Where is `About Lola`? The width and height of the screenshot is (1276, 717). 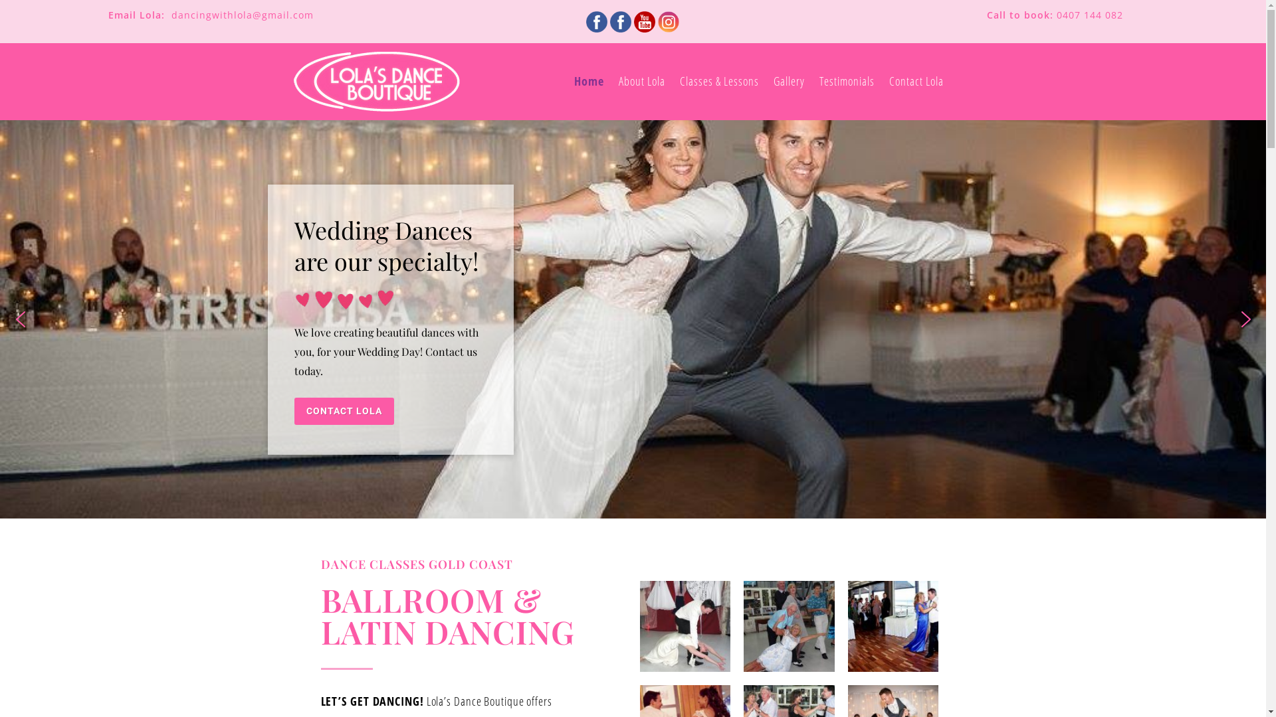 About Lola is located at coordinates (642, 82).